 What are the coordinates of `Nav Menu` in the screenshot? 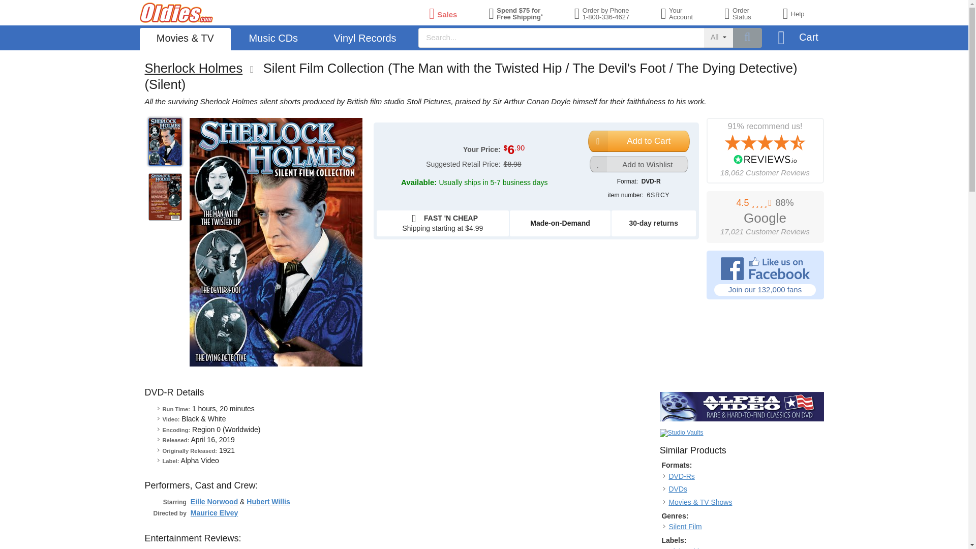 It's located at (484, 38).